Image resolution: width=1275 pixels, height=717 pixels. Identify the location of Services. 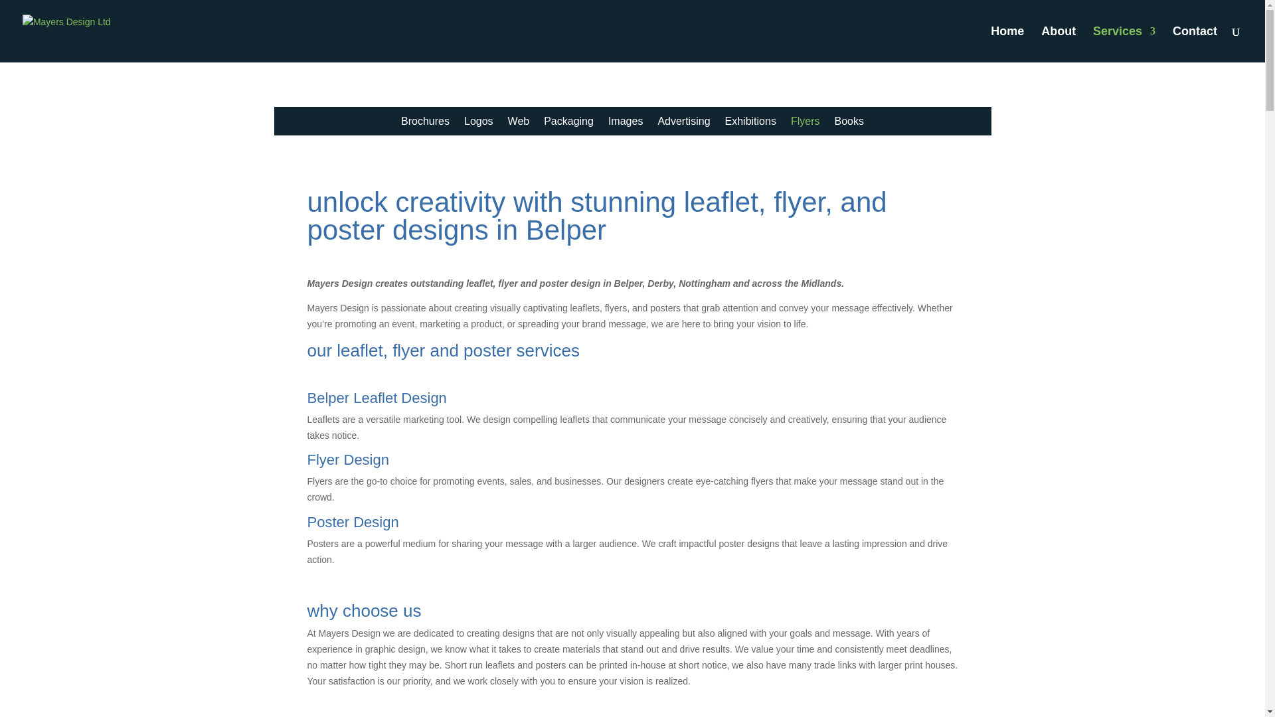
(1124, 44).